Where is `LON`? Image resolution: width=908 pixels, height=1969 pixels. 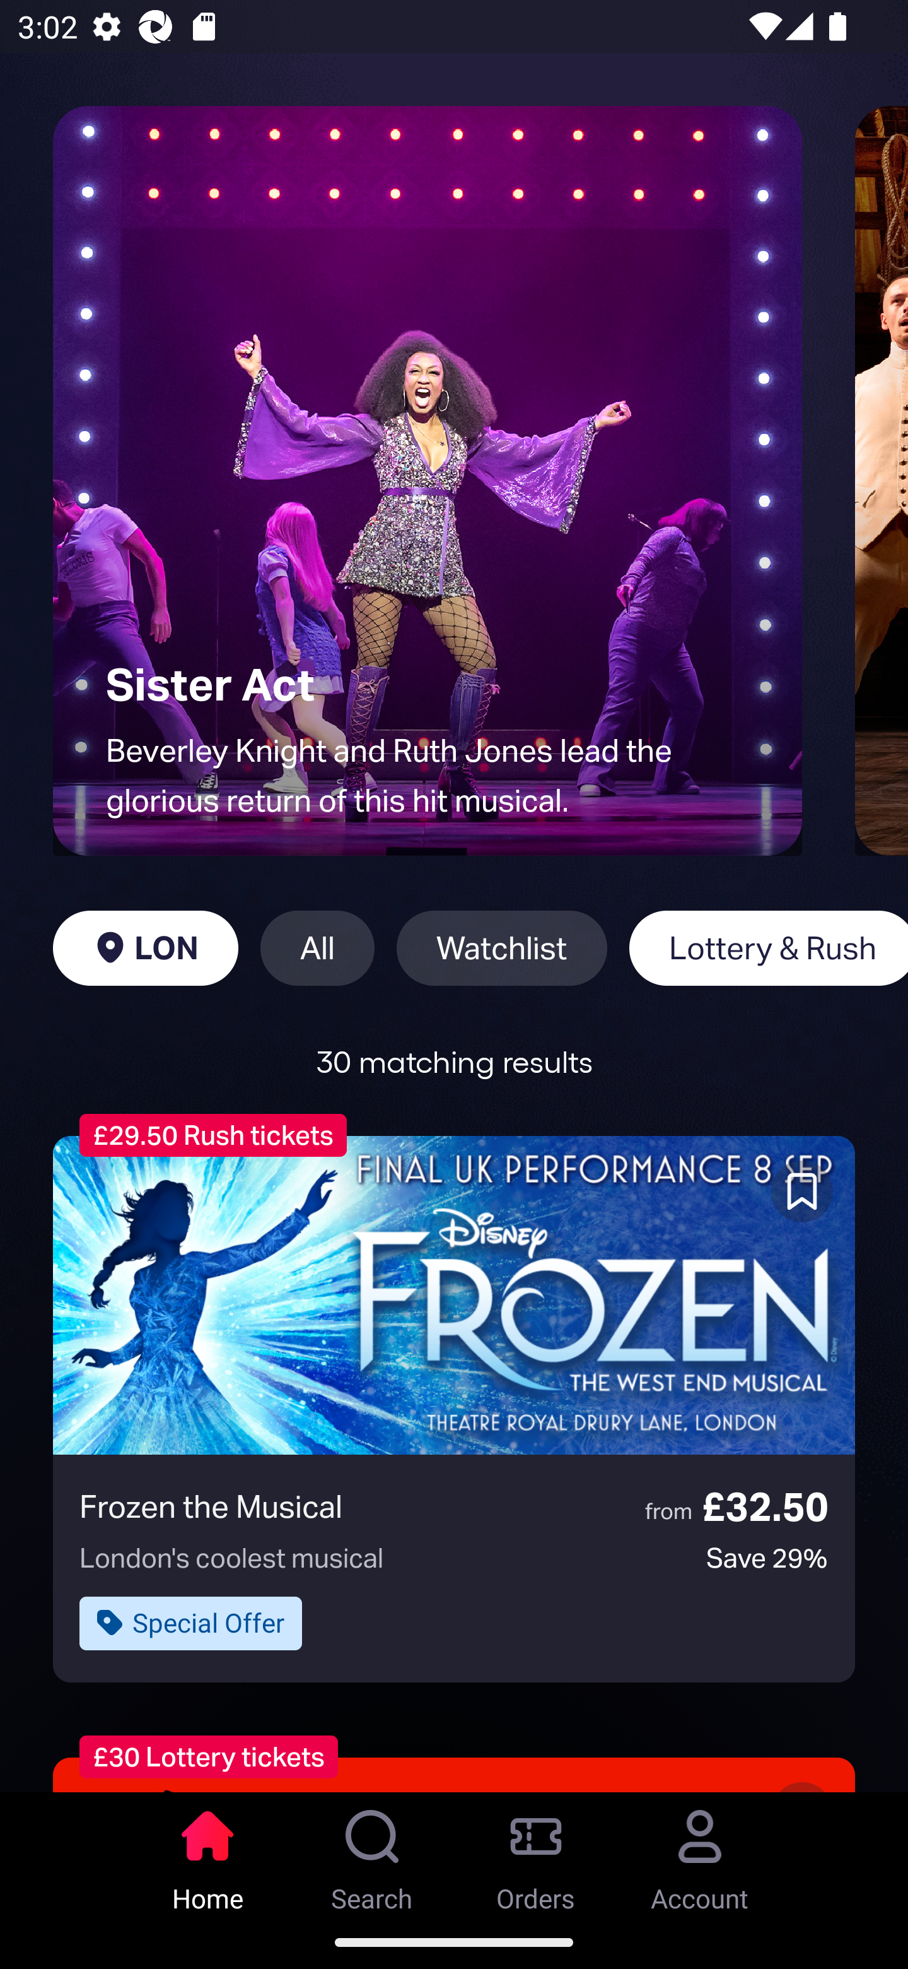 LON is located at coordinates (145, 948).